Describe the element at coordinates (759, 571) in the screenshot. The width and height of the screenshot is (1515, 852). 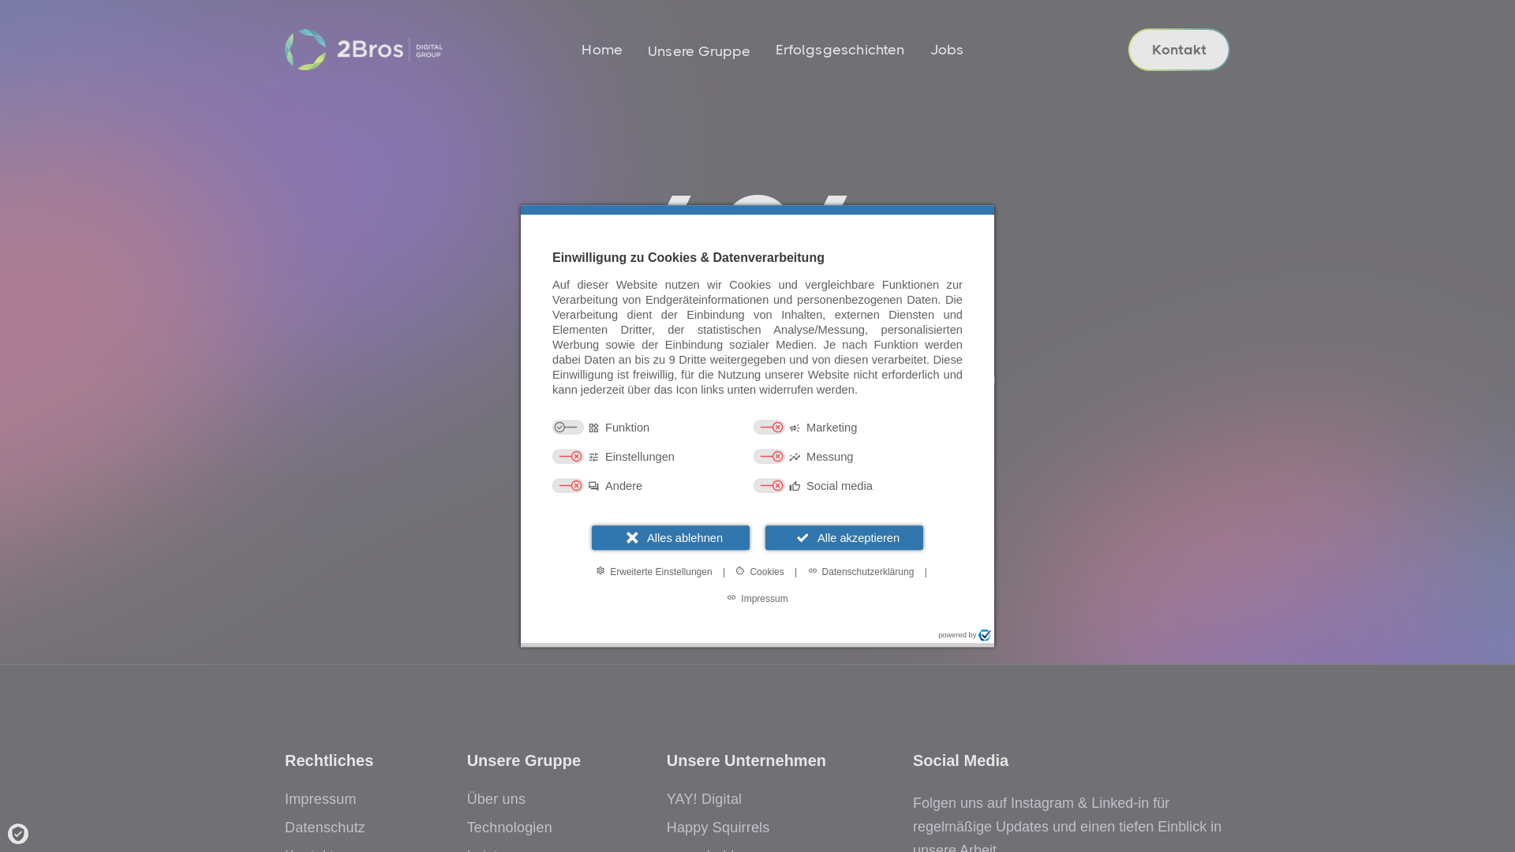
I see `Cookies` at that location.